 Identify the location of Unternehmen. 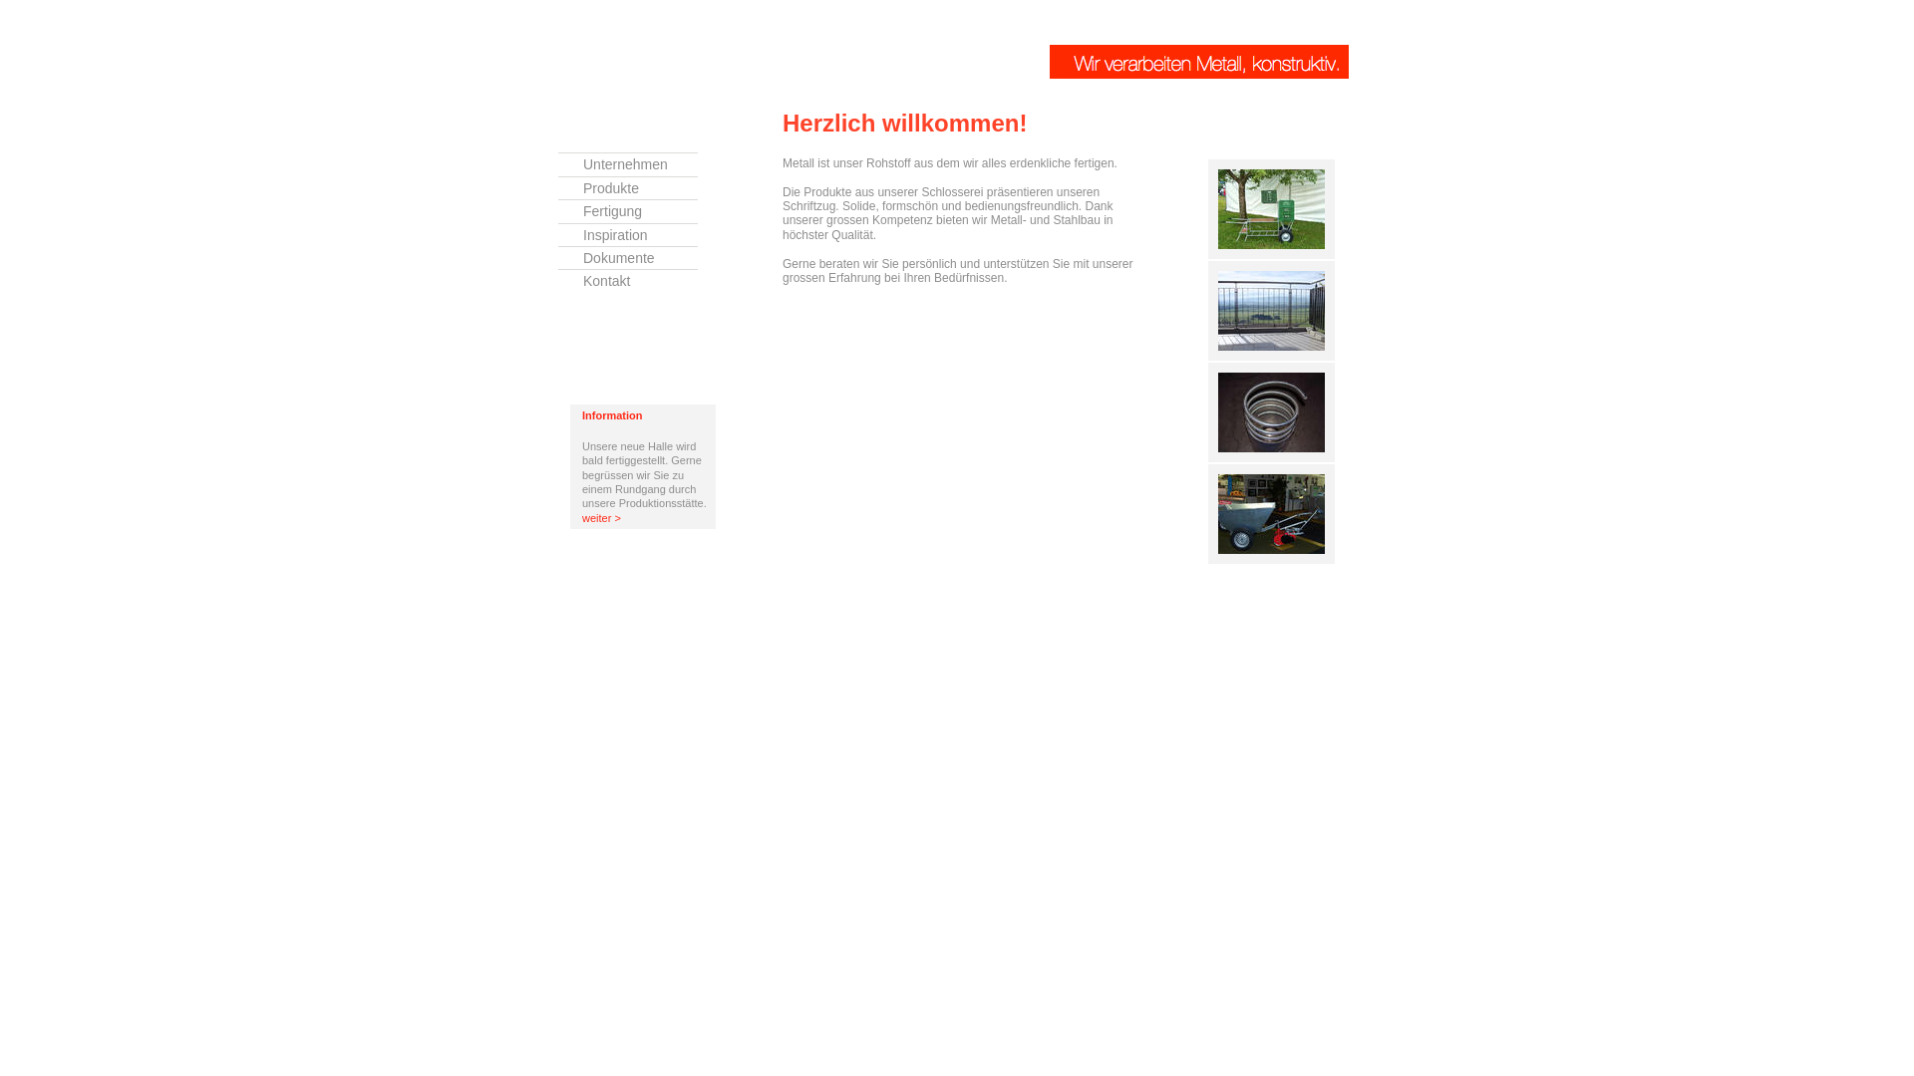
(628, 161).